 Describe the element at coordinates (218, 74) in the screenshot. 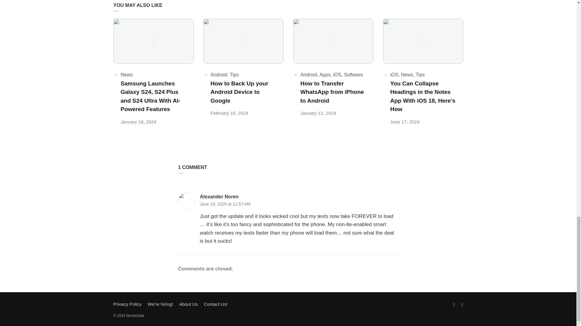

I see `Android` at that location.